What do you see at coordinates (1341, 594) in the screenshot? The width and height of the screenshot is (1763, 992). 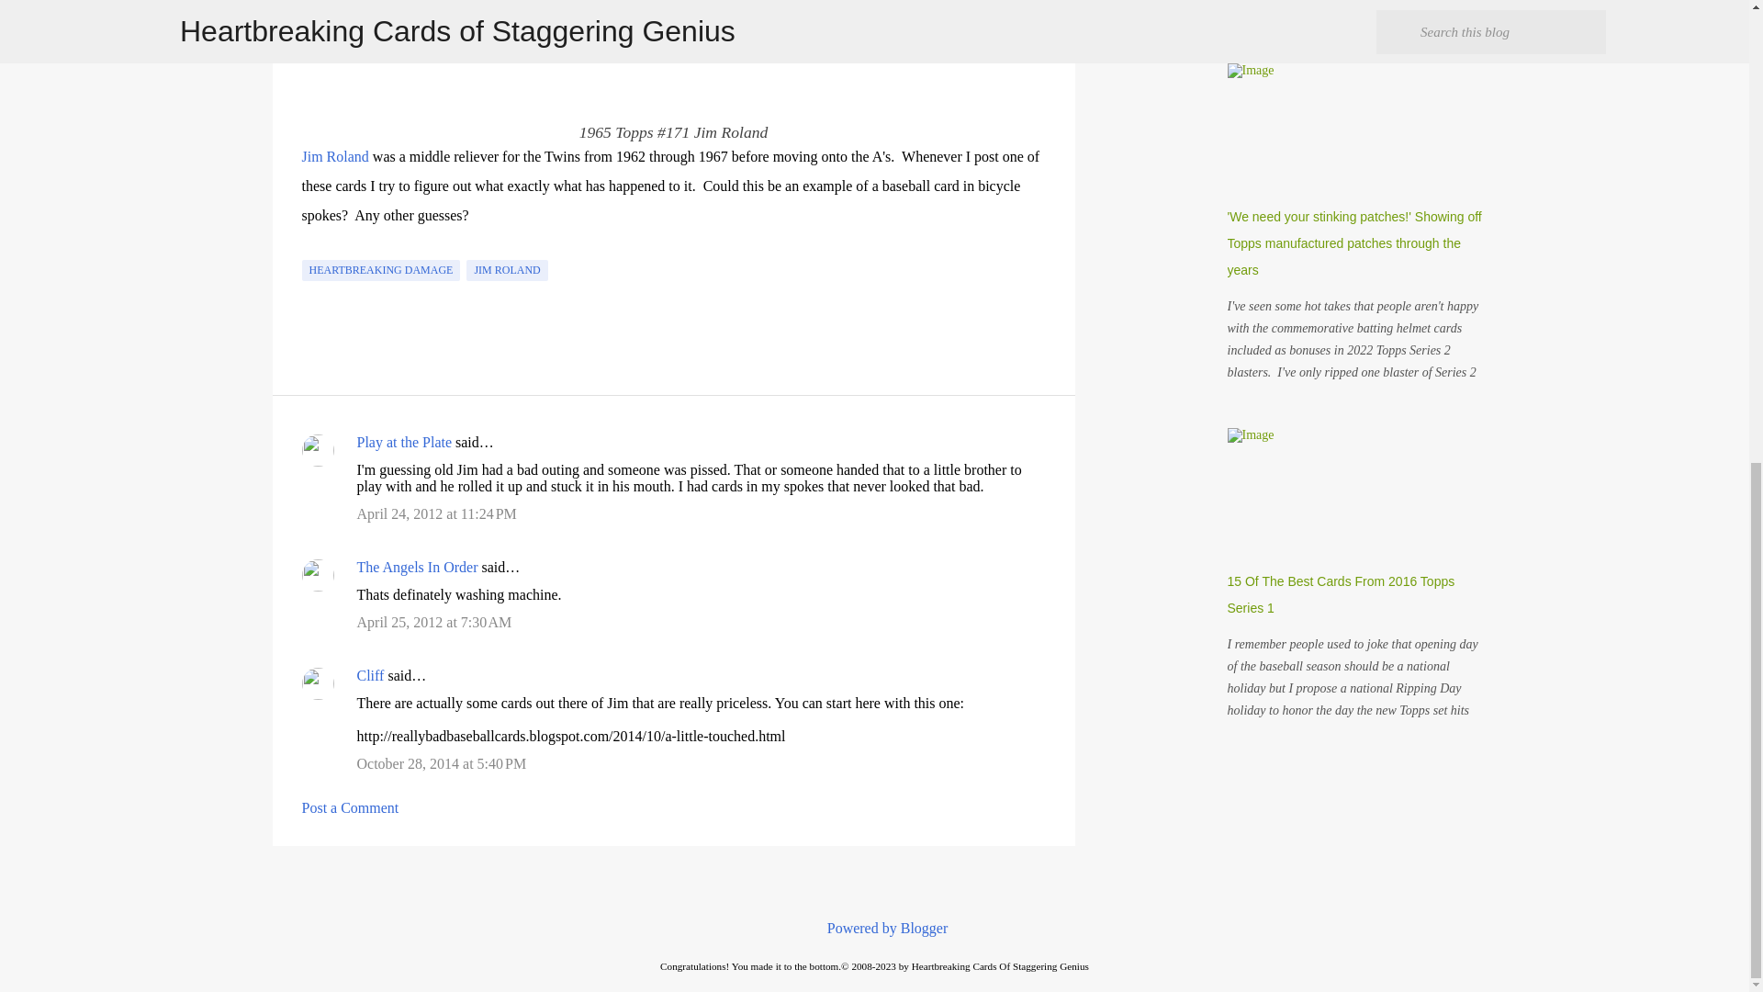 I see `15 Of The Best Cards From 2016 Topps Series 1` at bounding box center [1341, 594].